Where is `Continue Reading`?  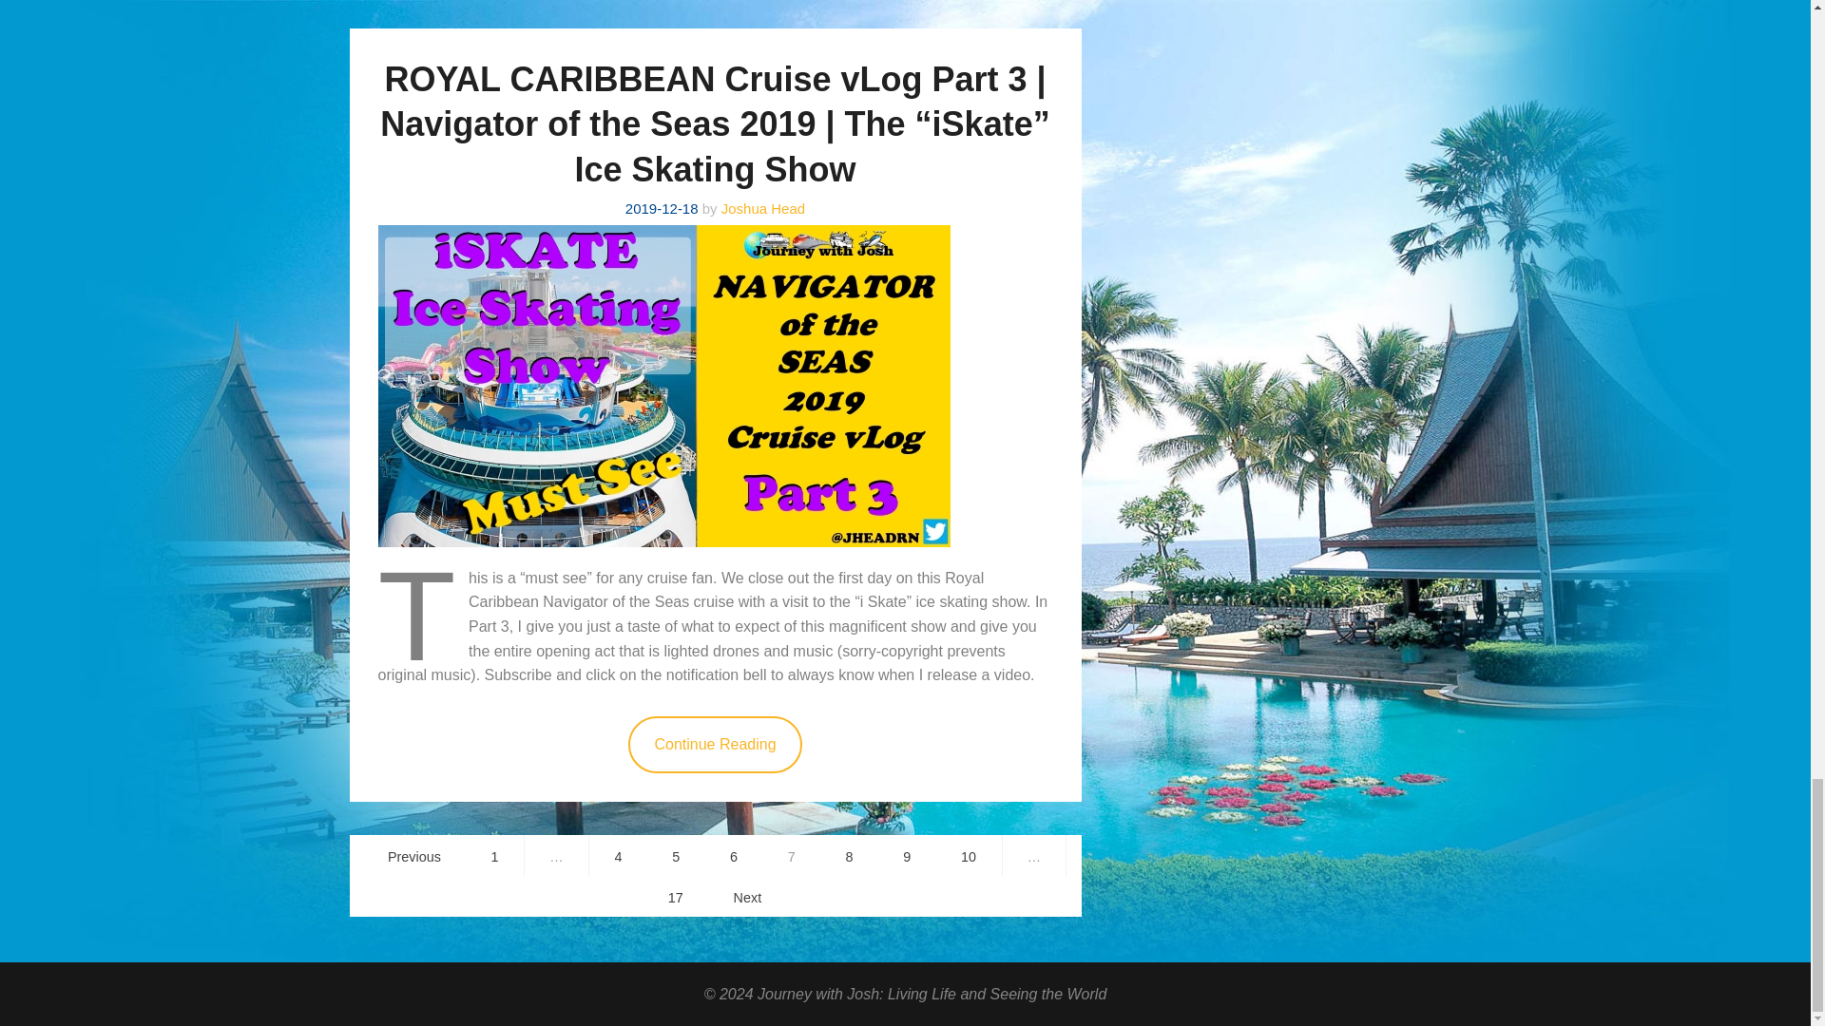
Continue Reading is located at coordinates (714, 745).